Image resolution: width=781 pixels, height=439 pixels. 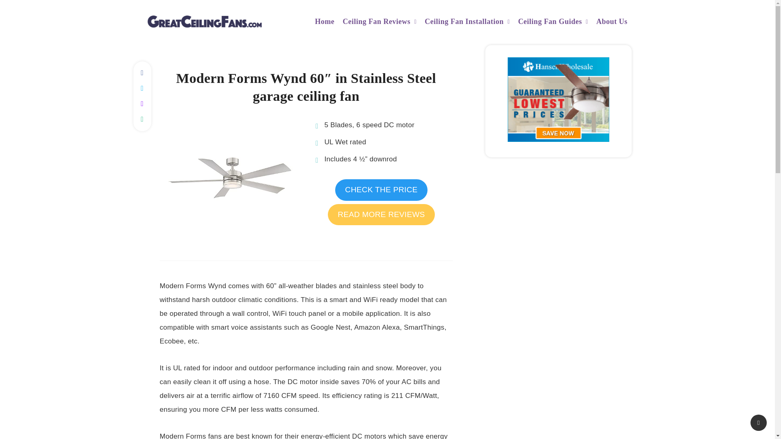 I want to click on Home, so click(x=324, y=22).